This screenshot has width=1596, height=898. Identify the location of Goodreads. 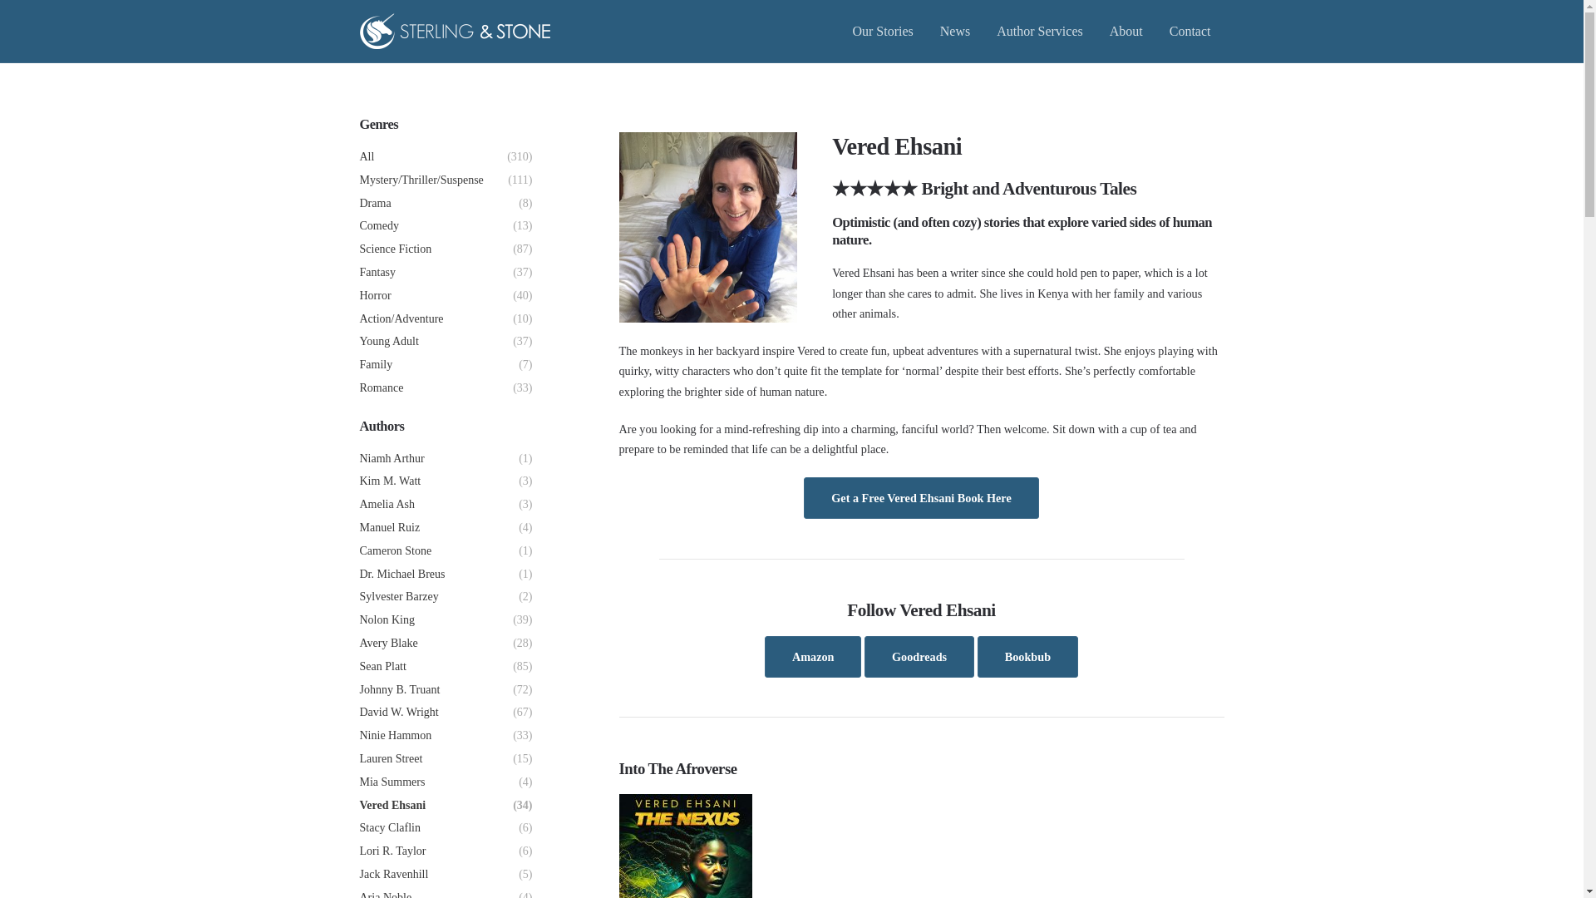
(919, 657).